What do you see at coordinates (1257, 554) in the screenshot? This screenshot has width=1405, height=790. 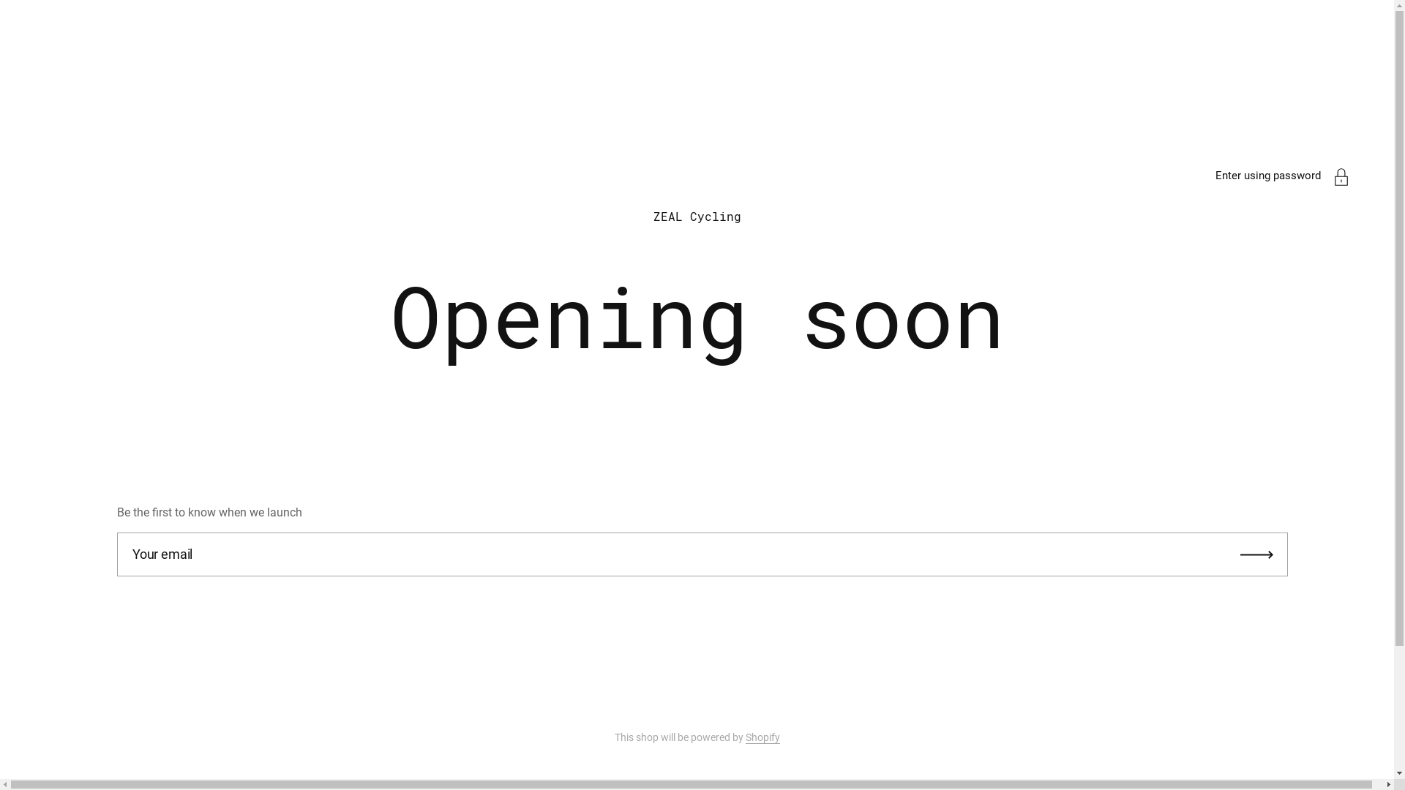 I see `Submit` at bounding box center [1257, 554].